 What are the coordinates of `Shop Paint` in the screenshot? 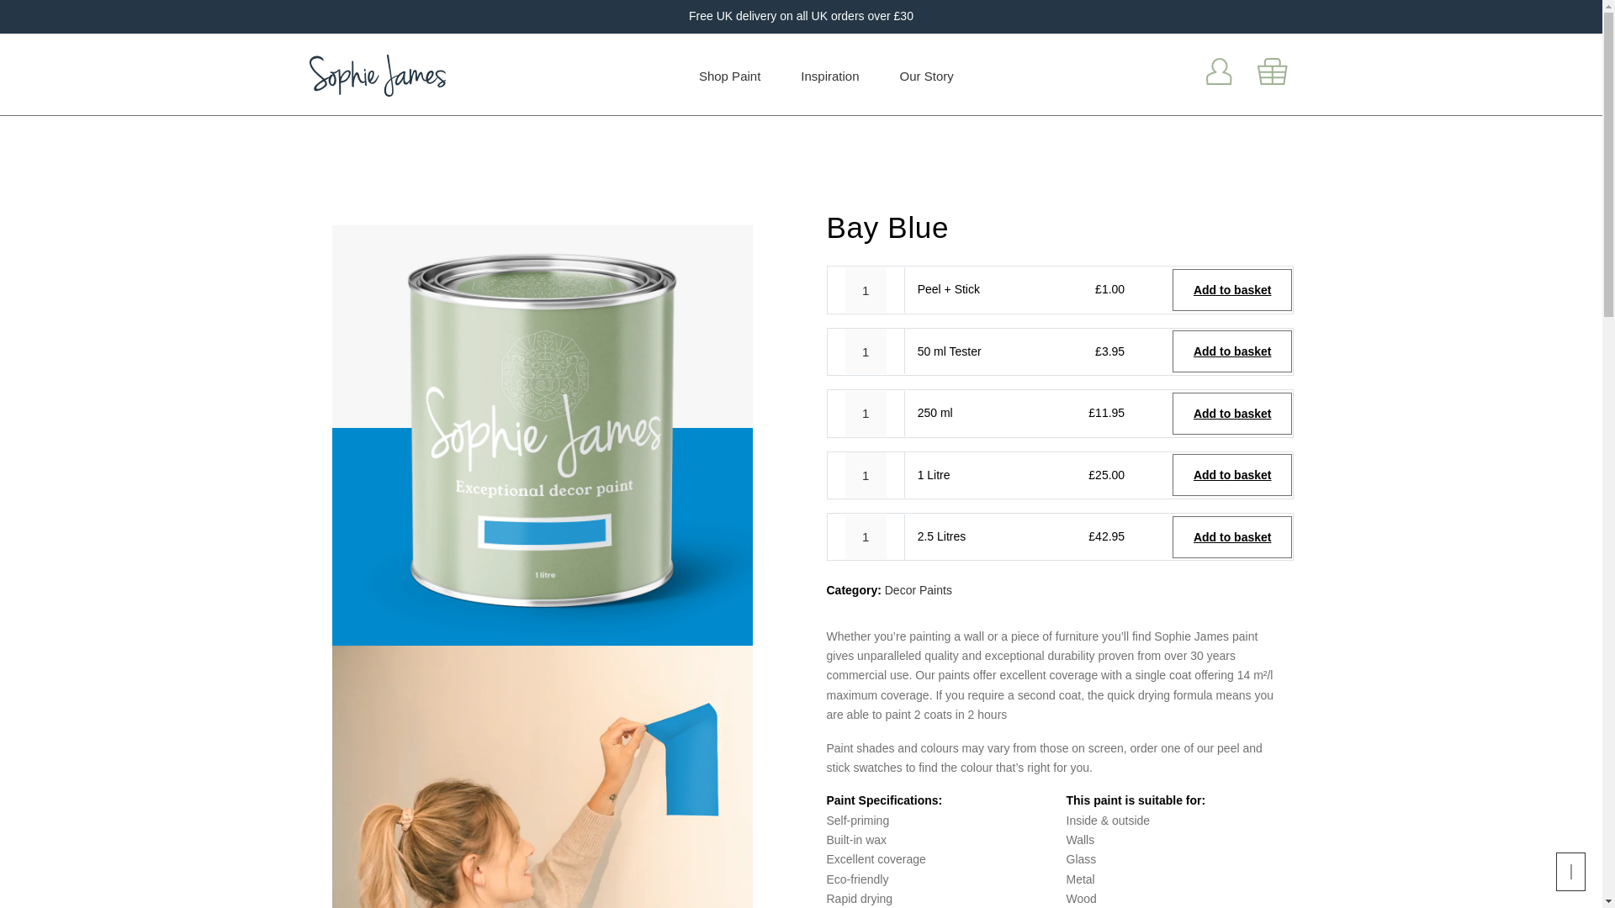 It's located at (728, 76).